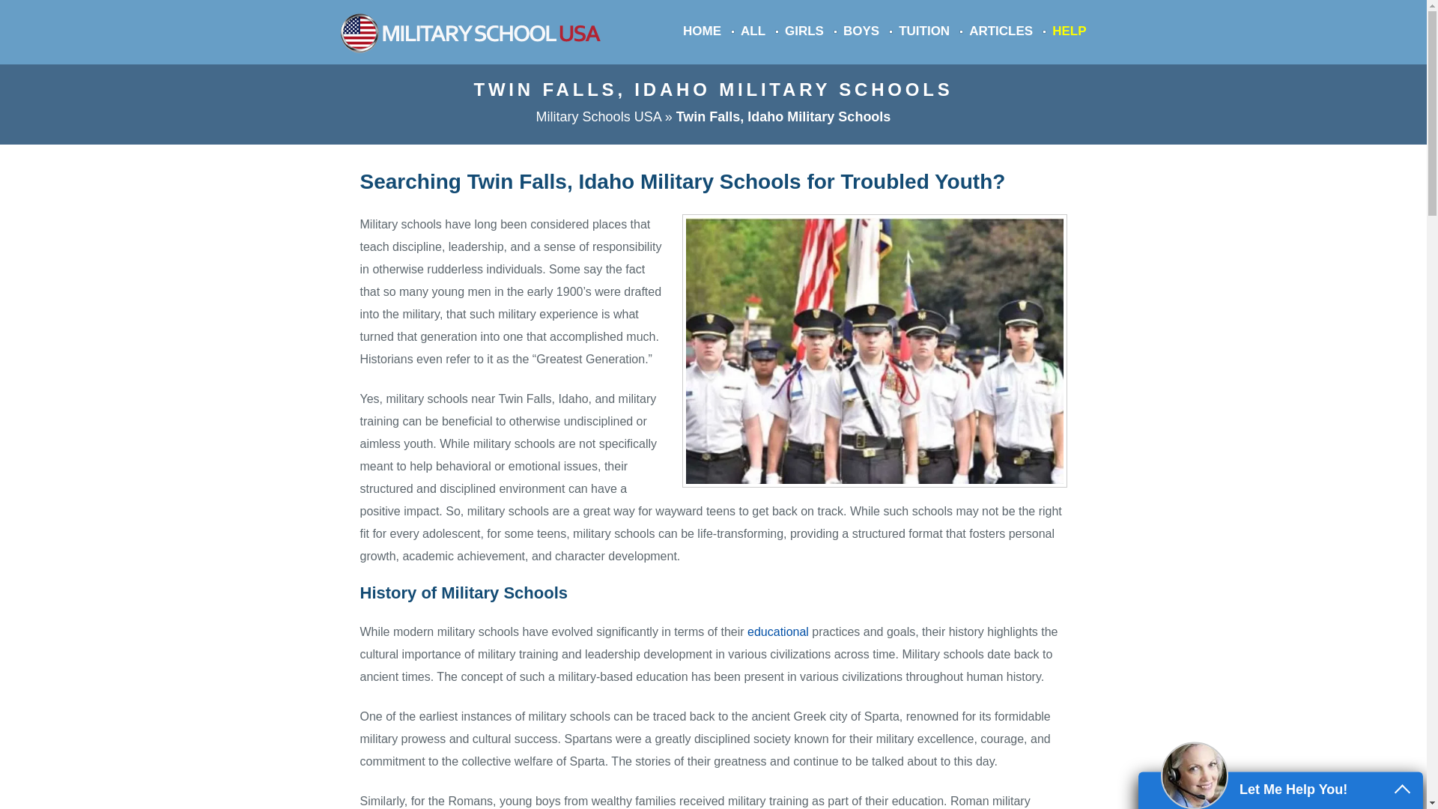 The width and height of the screenshot is (1438, 809). Describe the element at coordinates (752, 31) in the screenshot. I see `ALL` at that location.